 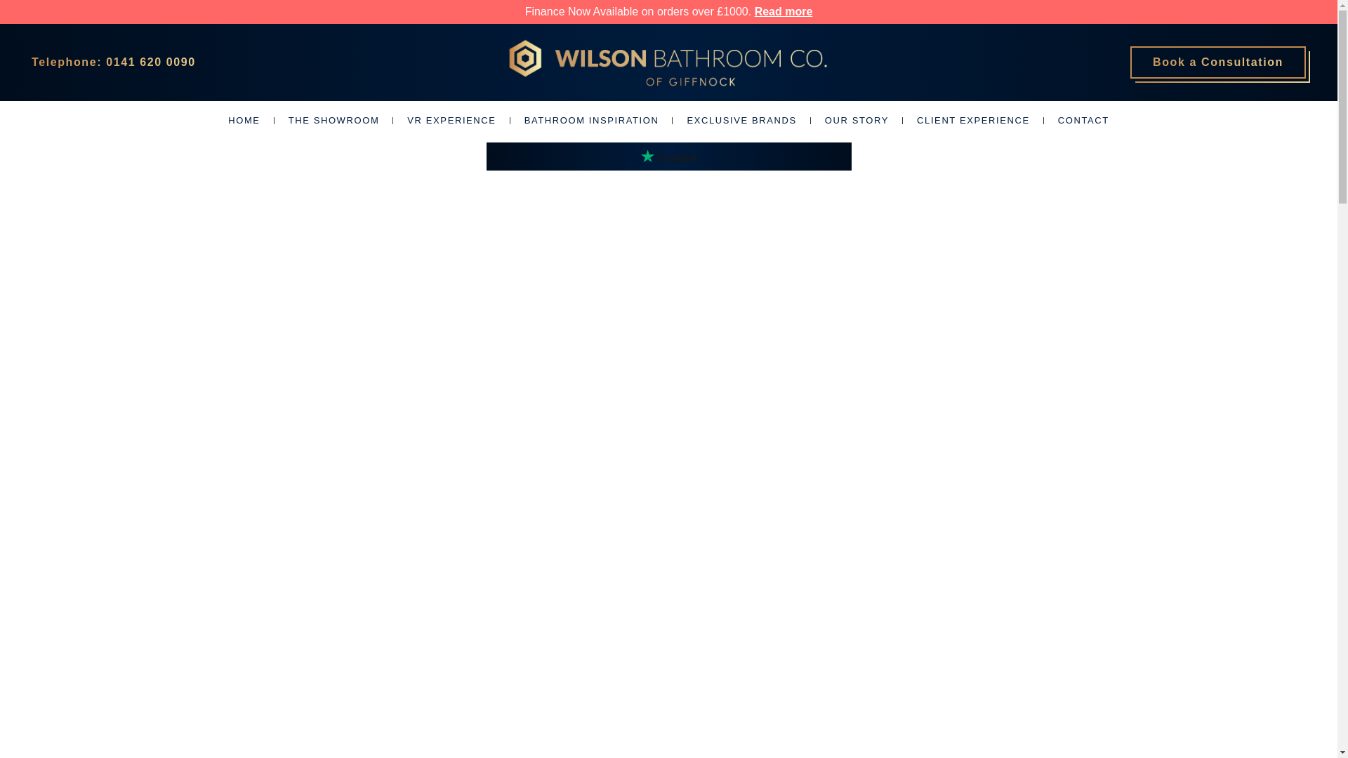 I want to click on HOME, so click(x=244, y=119).